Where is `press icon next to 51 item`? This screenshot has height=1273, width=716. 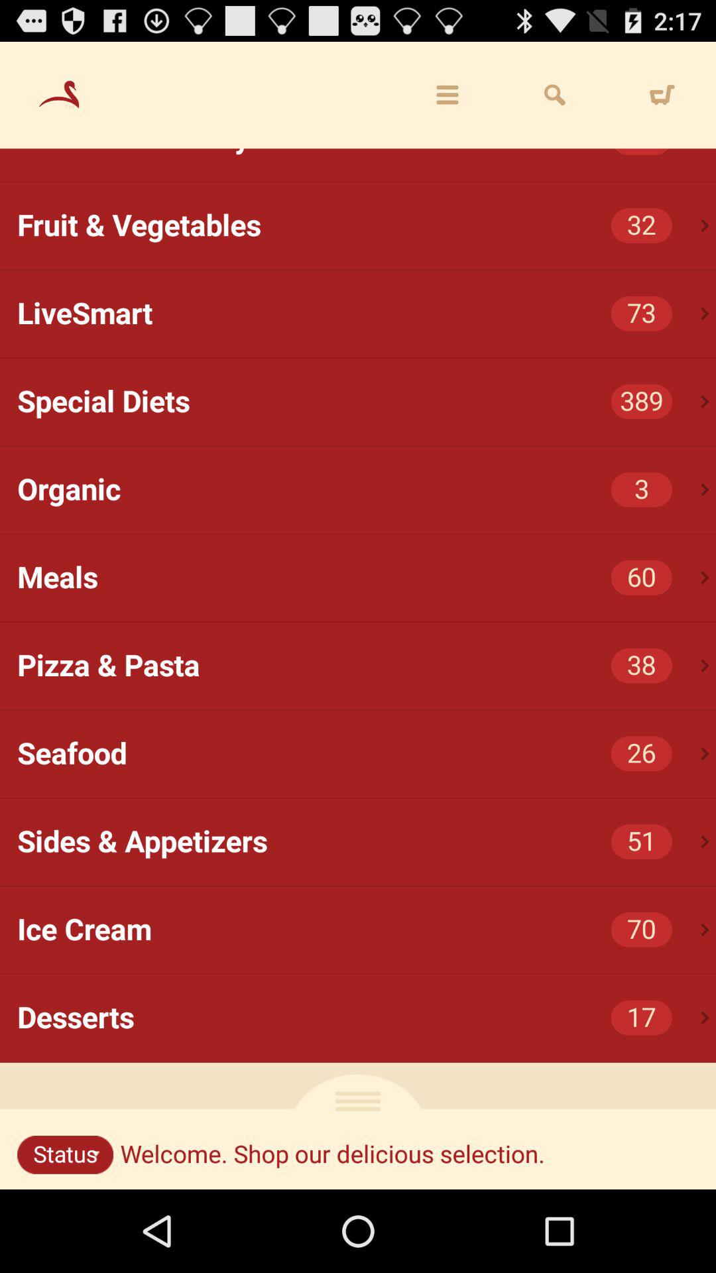 press icon next to 51 item is located at coordinates (705, 842).